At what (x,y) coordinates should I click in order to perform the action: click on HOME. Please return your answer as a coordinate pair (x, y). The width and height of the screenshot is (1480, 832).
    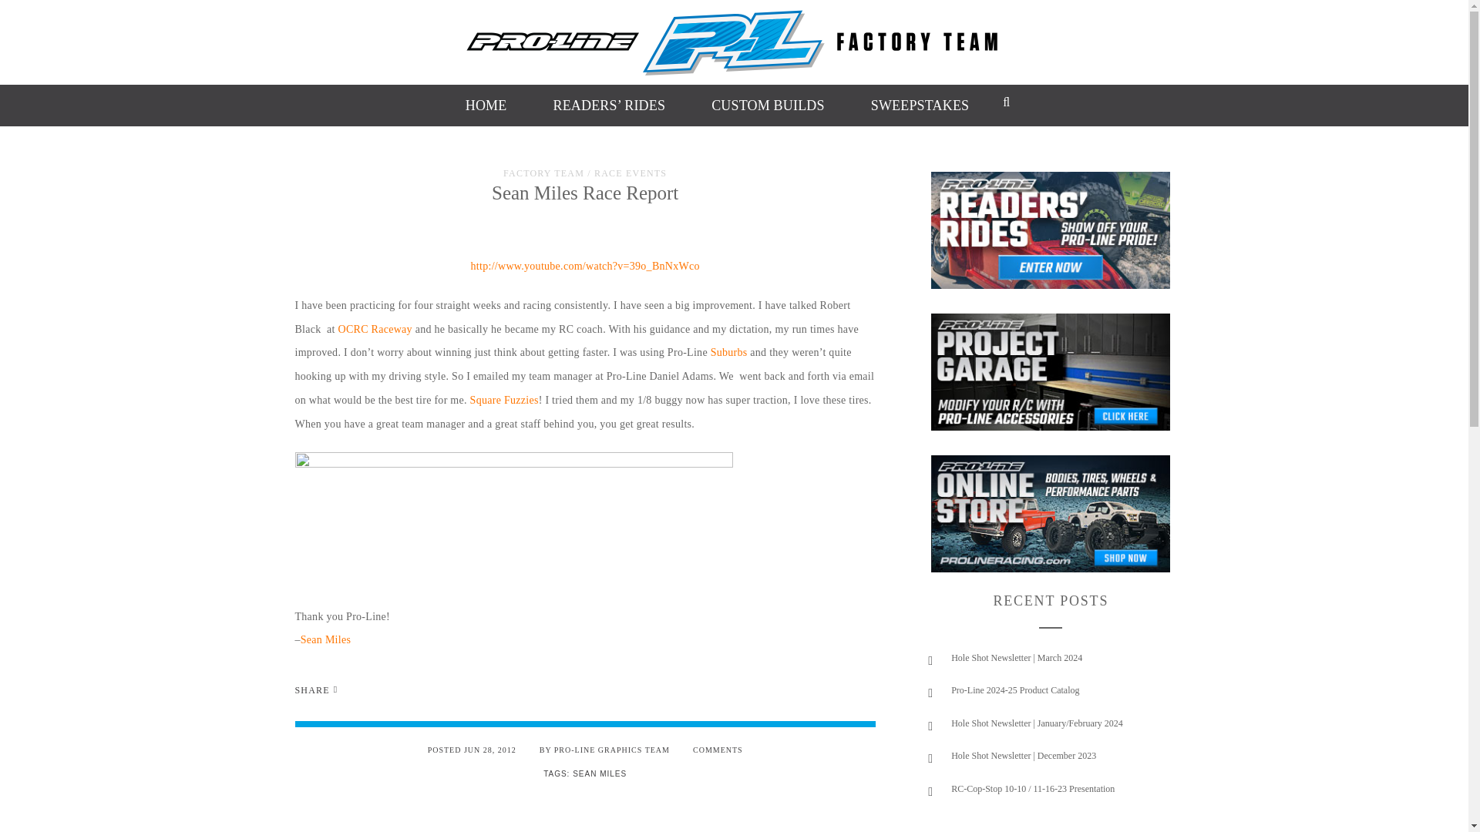
    Looking at the image, I should click on (486, 105).